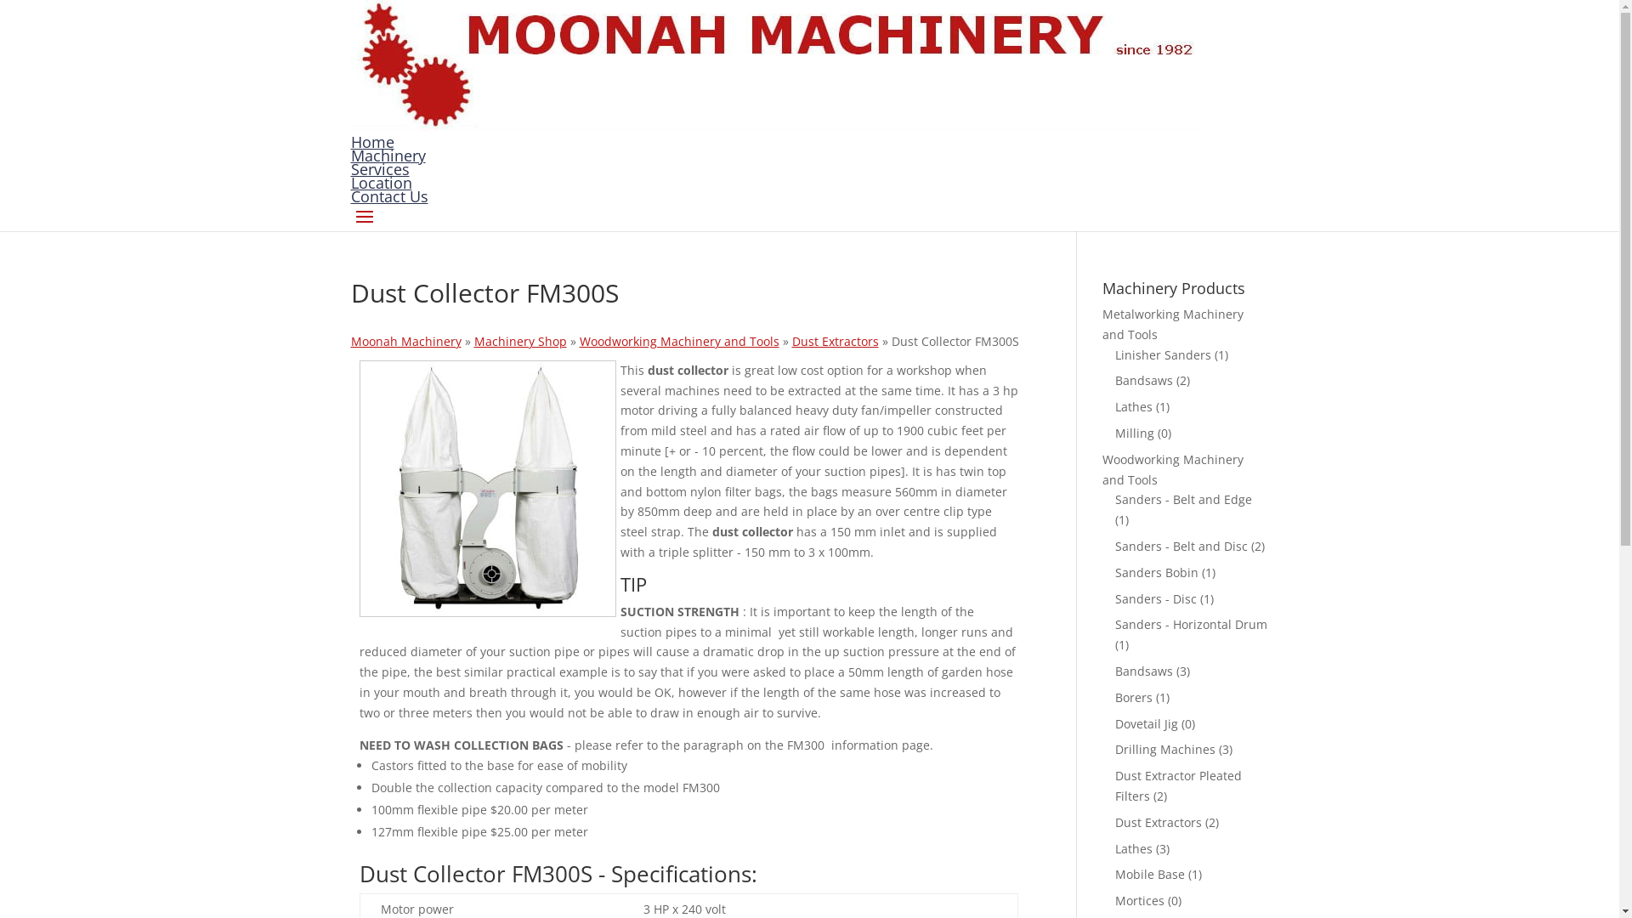  I want to click on Moonah Machinery, so click(405, 342).